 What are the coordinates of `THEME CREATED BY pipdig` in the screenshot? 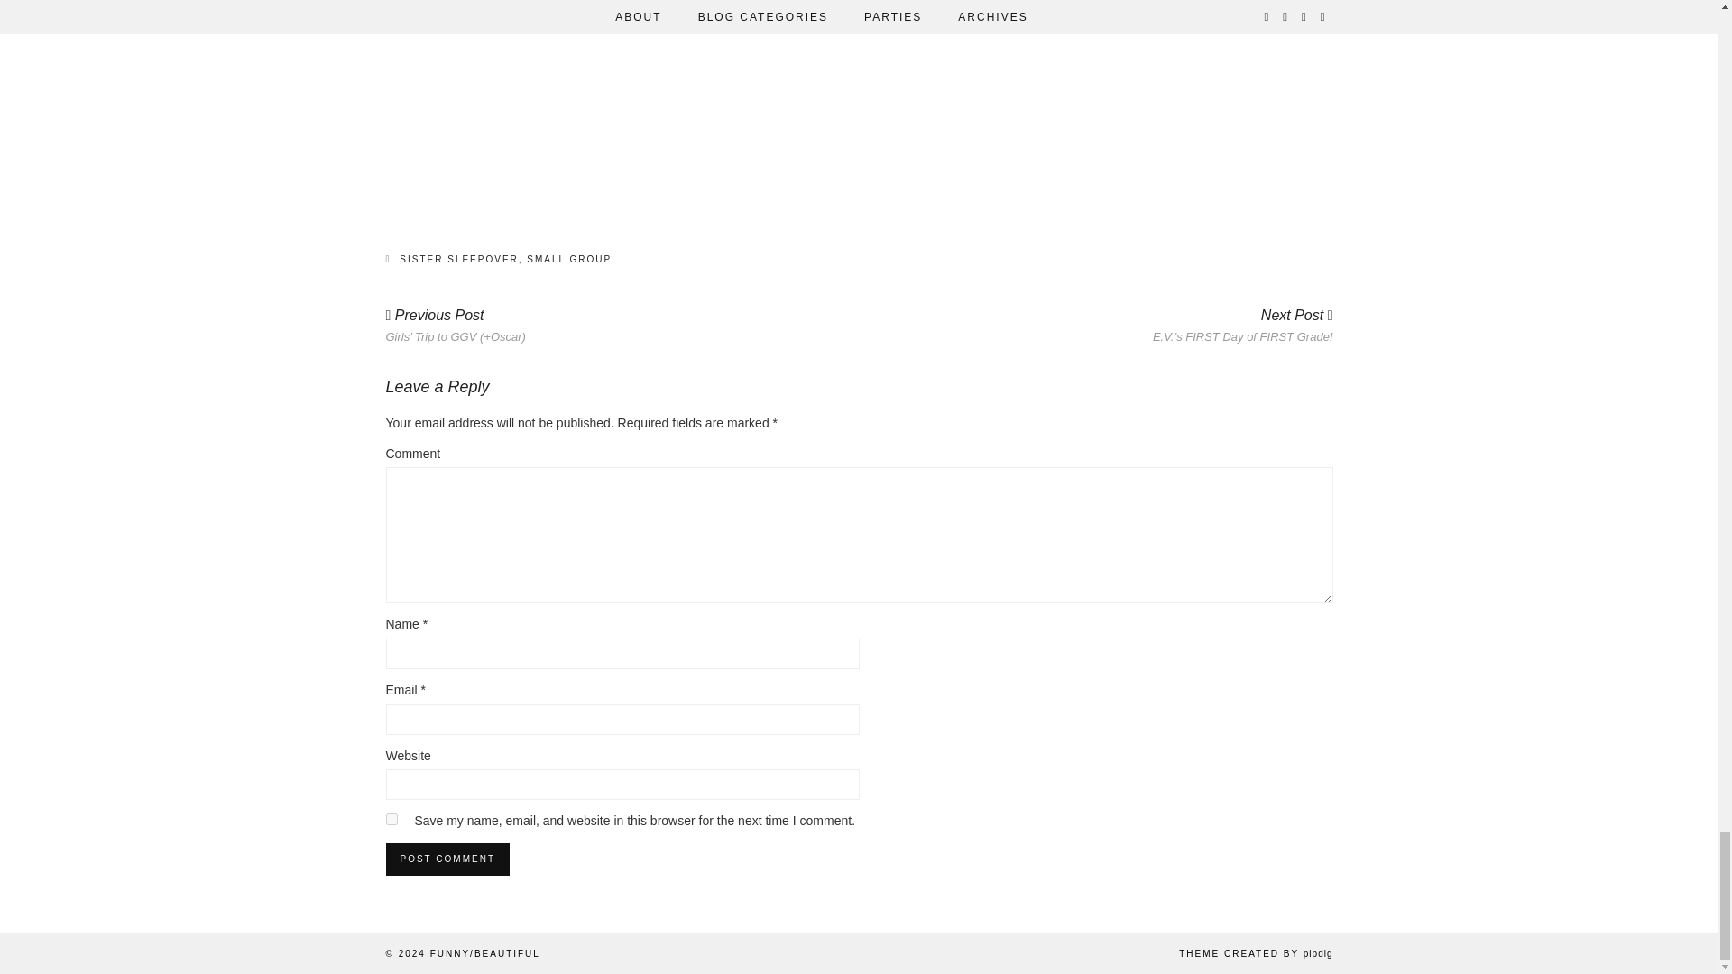 It's located at (1256, 952).